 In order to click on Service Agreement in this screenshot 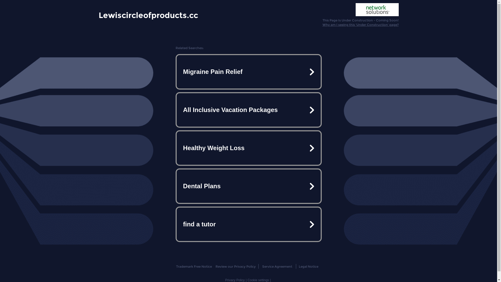, I will do `click(277, 266)`.